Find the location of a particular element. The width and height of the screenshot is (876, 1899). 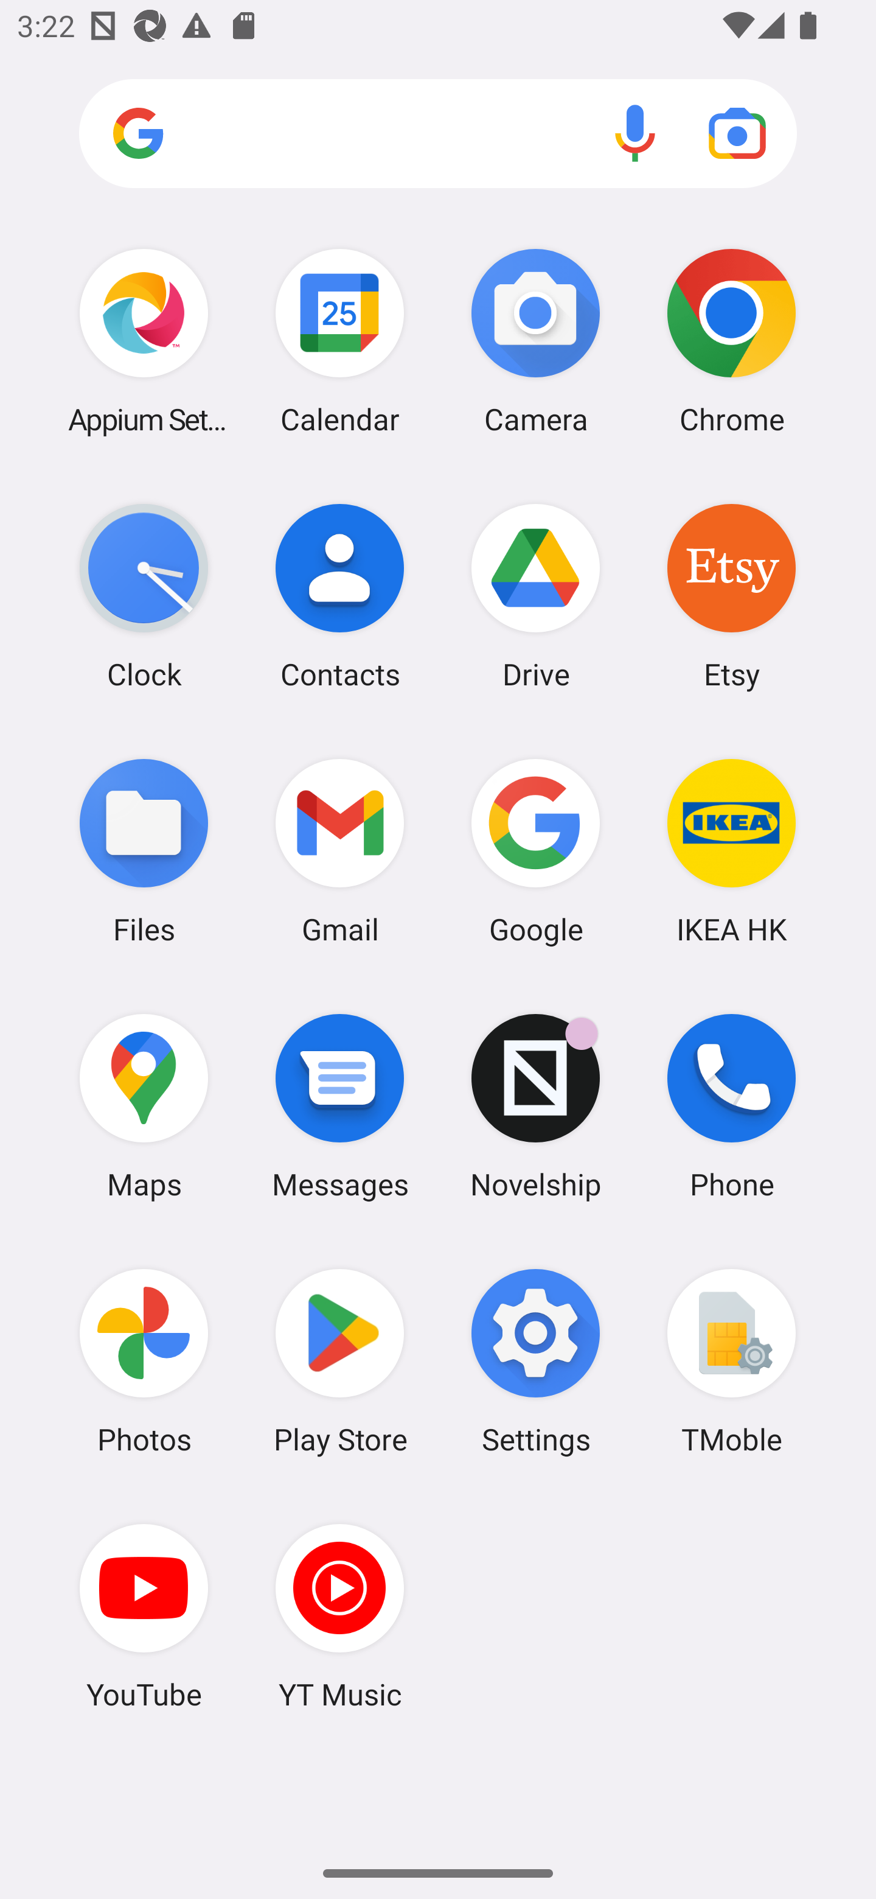

Appium Settings is located at coordinates (144, 341).